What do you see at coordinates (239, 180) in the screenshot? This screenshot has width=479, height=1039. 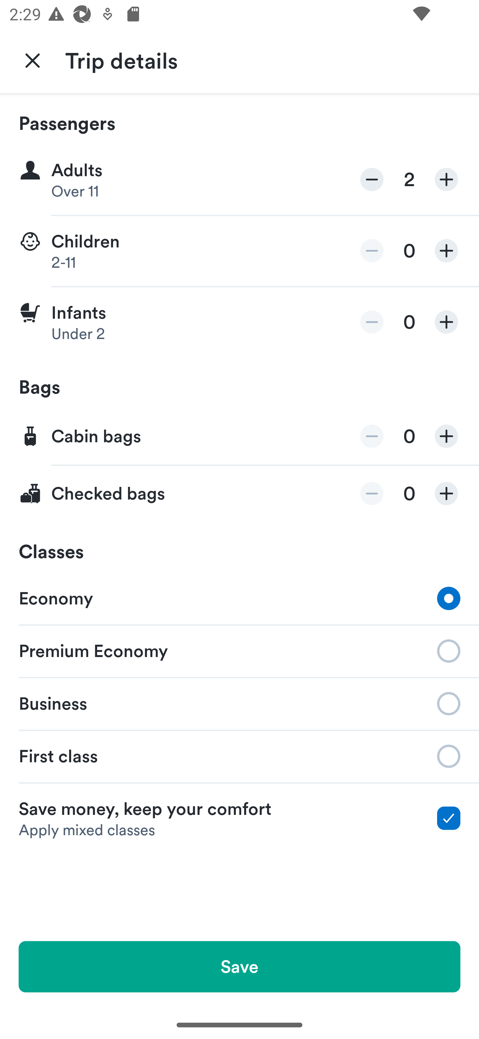 I see `Remove 2 Add Adults Over 11` at bounding box center [239, 180].